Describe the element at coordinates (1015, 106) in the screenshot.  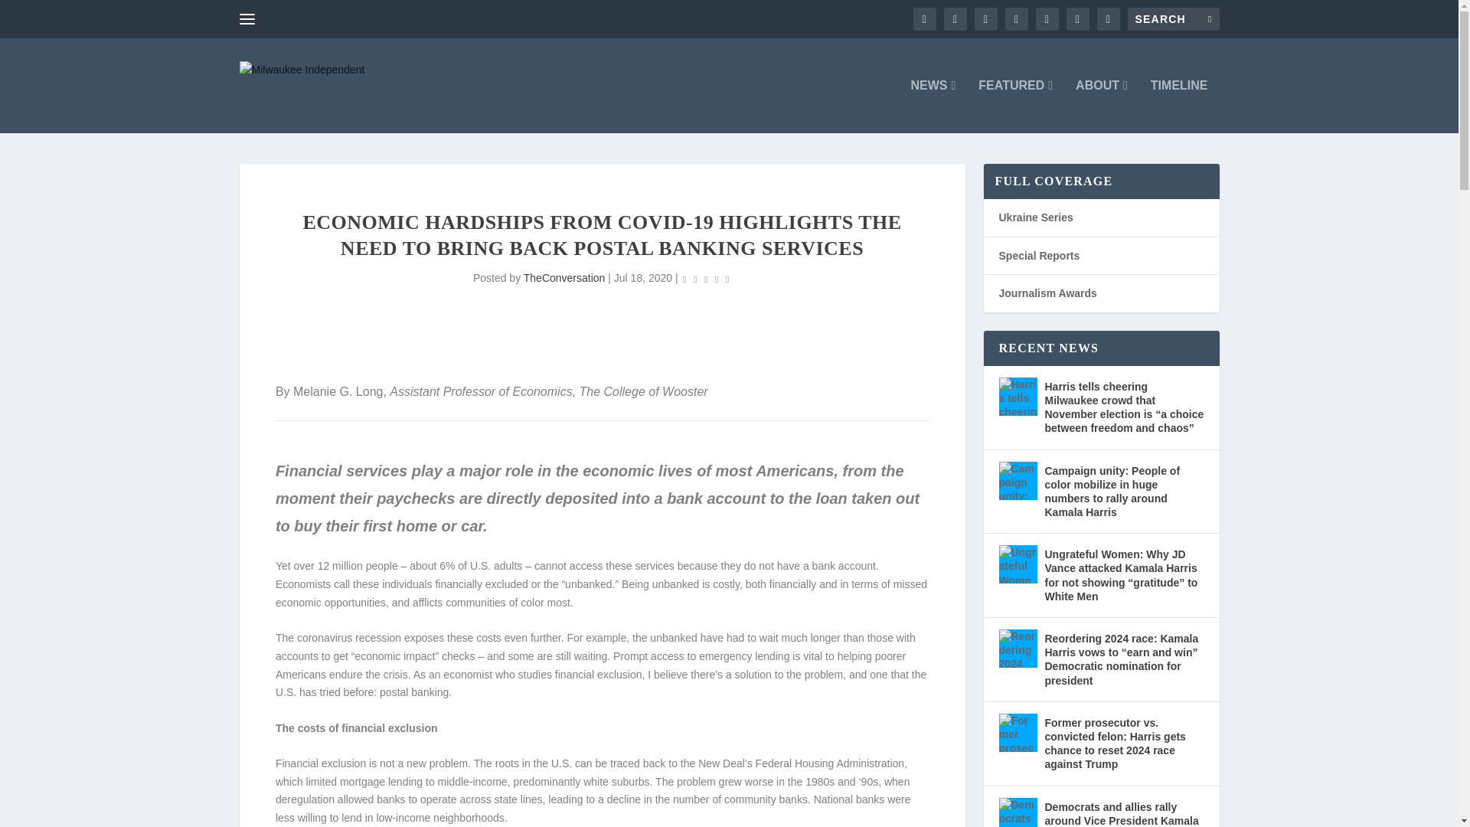
I see `FEATURED` at that location.